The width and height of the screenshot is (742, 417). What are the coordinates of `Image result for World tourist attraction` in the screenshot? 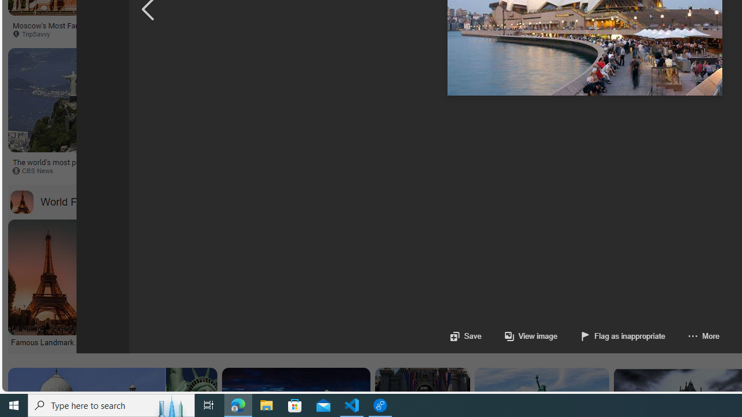 It's located at (585, 100).